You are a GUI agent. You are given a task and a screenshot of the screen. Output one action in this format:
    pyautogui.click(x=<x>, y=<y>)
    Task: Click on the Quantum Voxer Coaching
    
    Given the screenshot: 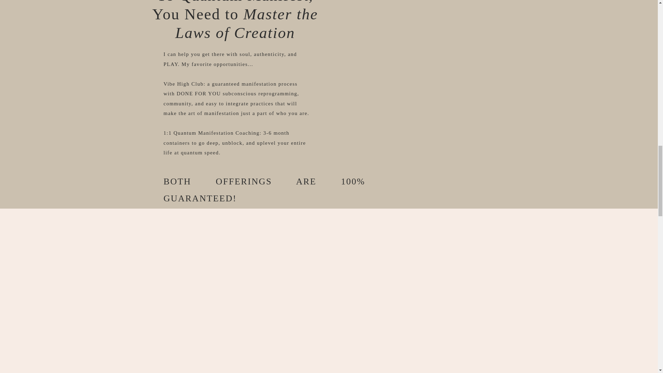 What is the action you would take?
    pyautogui.click(x=329, y=317)
    